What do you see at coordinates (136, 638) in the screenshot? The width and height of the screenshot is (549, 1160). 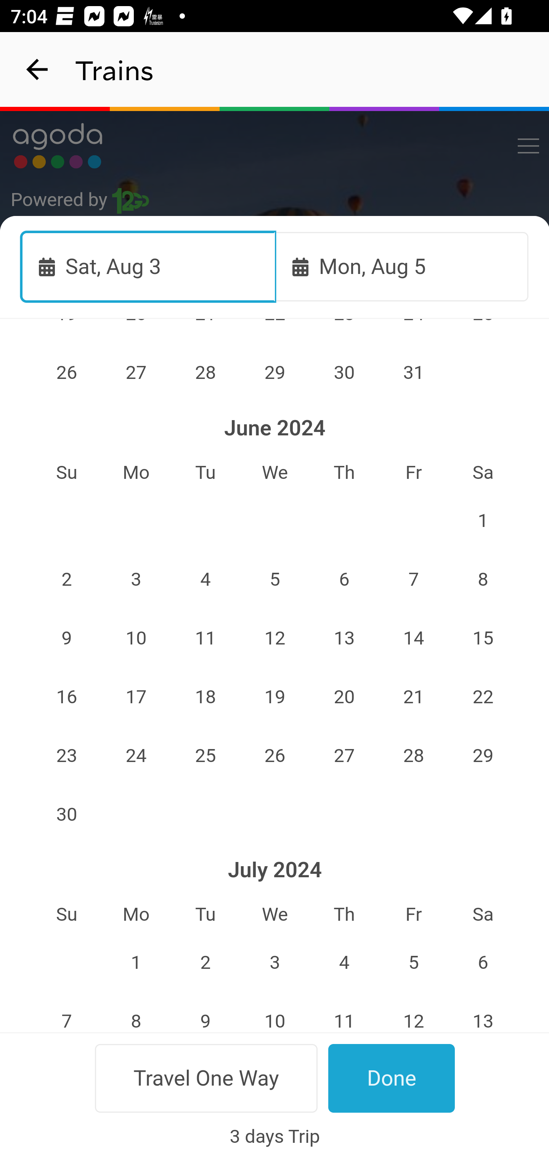 I see `10` at bounding box center [136, 638].